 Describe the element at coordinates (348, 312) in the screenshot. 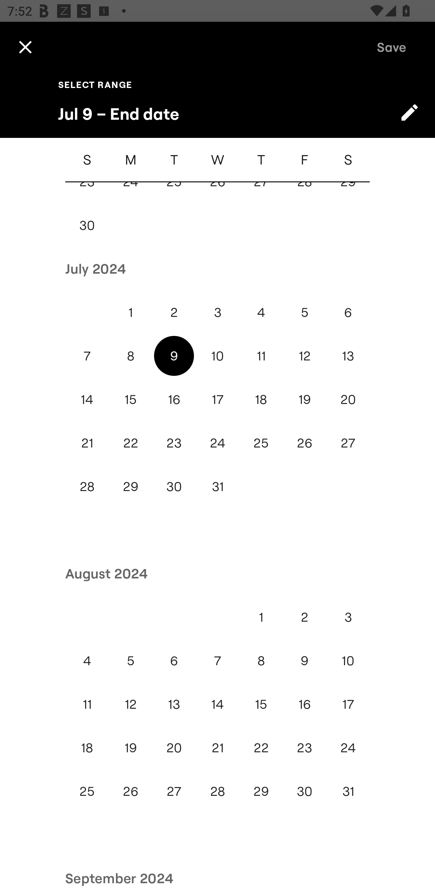

I see `6 Sat, Jul 6` at that location.